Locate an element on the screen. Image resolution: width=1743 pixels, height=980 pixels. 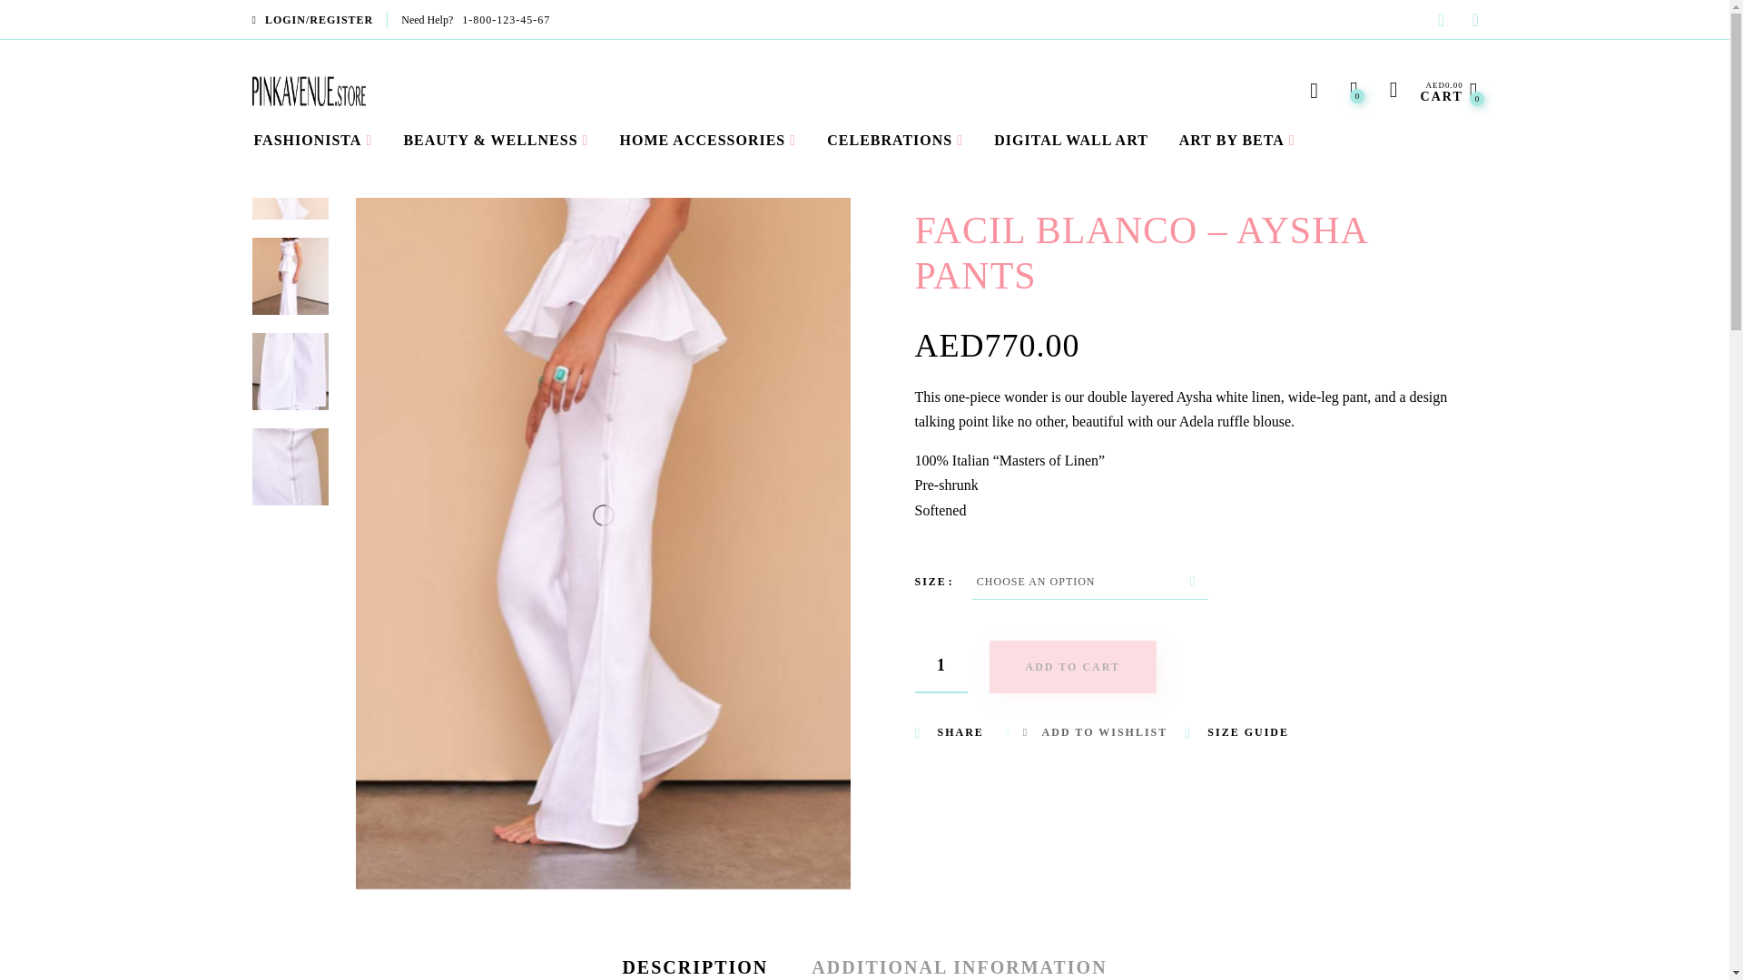
1 is located at coordinates (1232, 140).